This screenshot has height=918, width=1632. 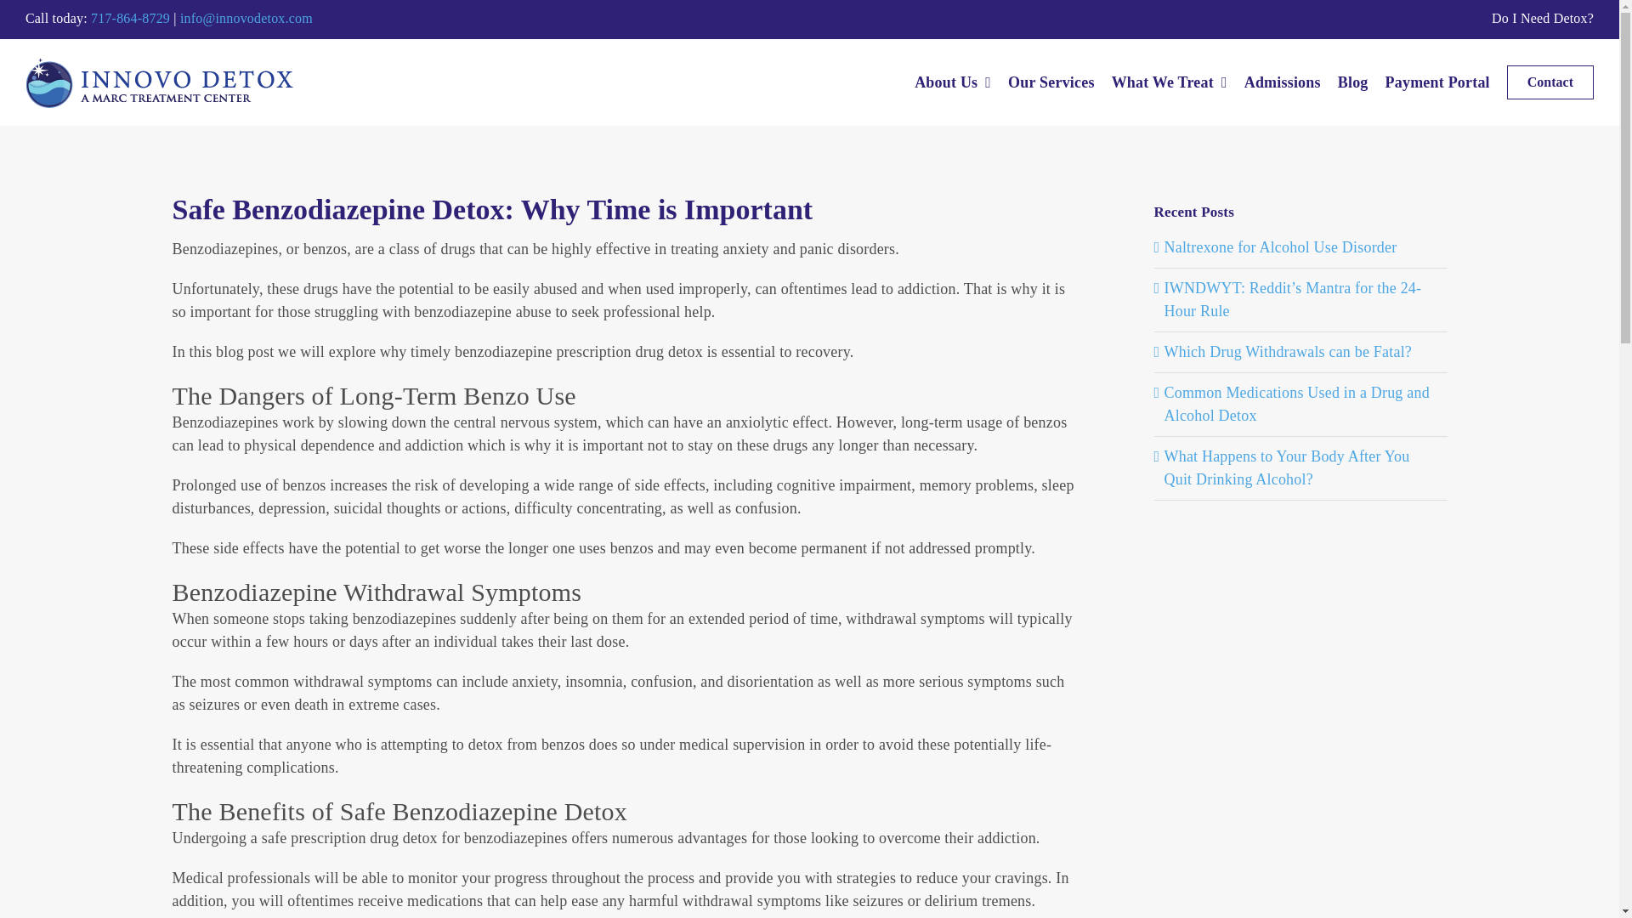 What do you see at coordinates (1051, 82) in the screenshot?
I see `Our Services` at bounding box center [1051, 82].